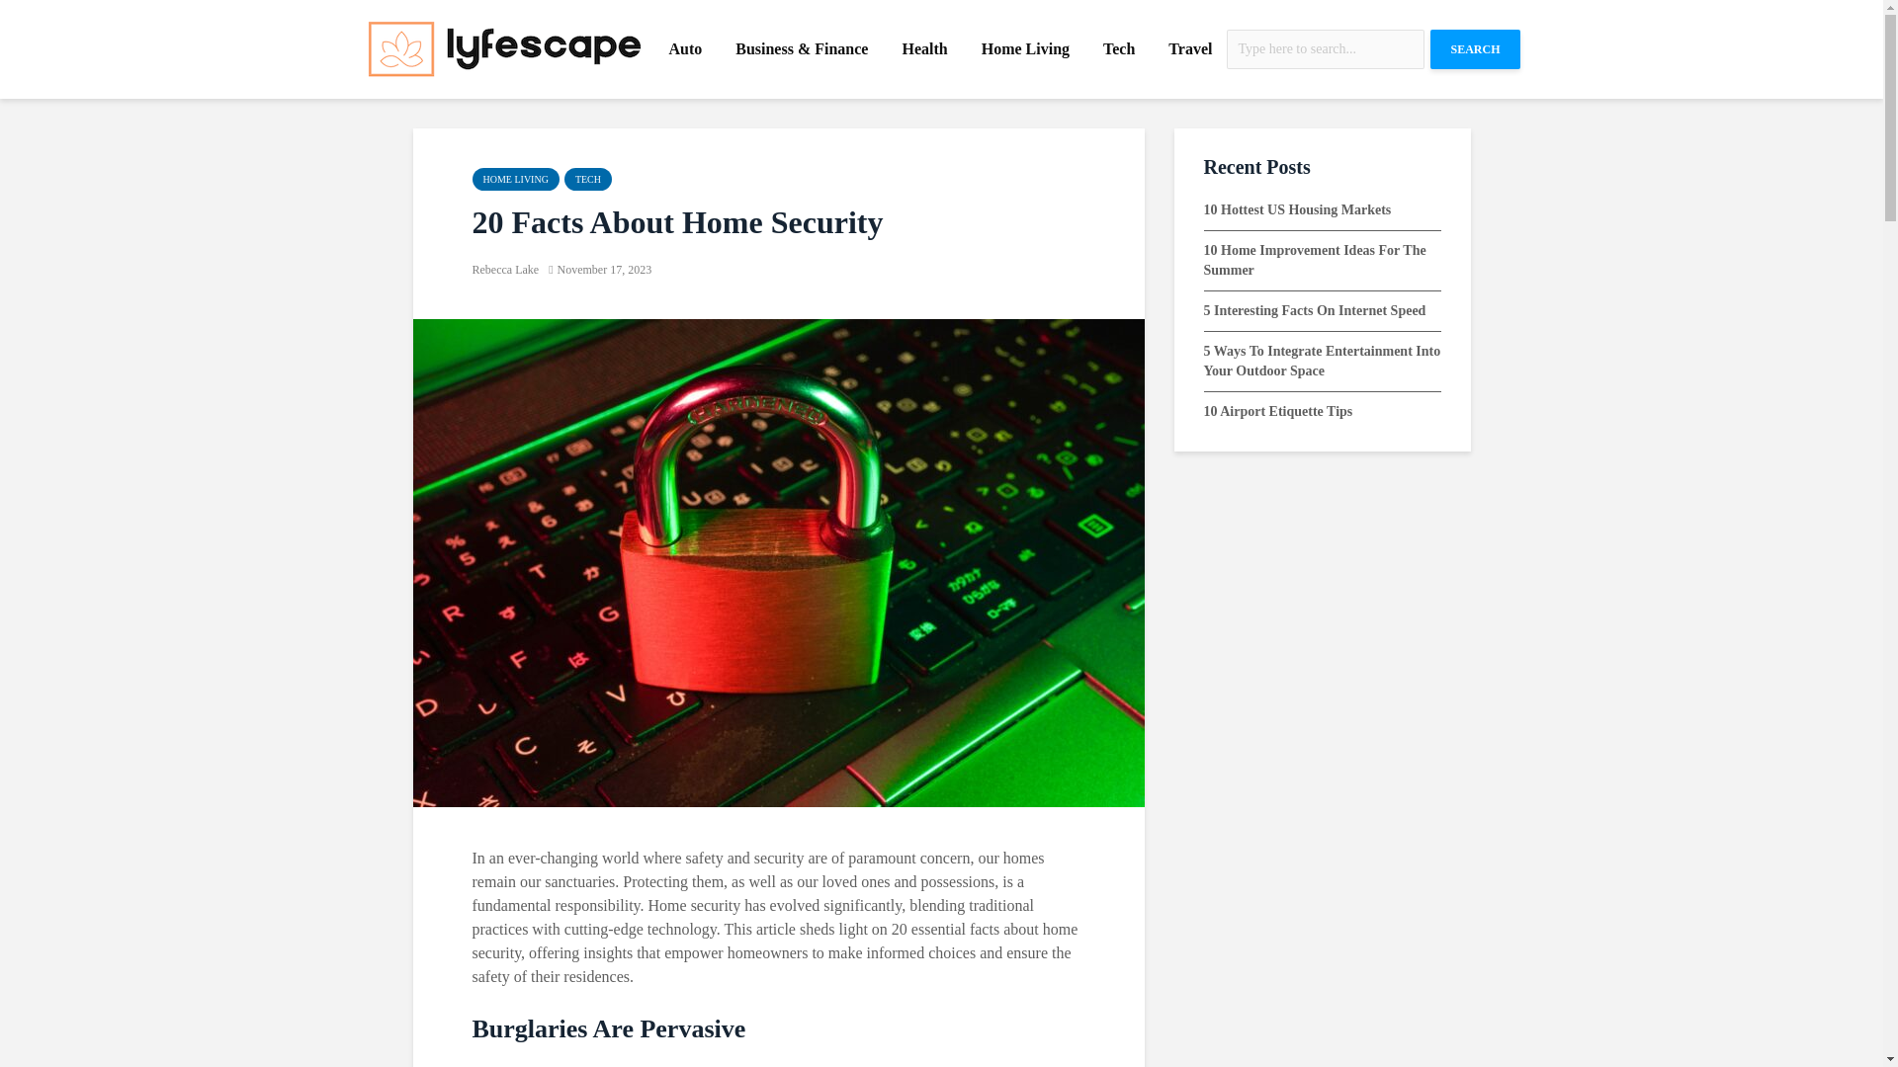  I want to click on Home Living, so click(1024, 49).